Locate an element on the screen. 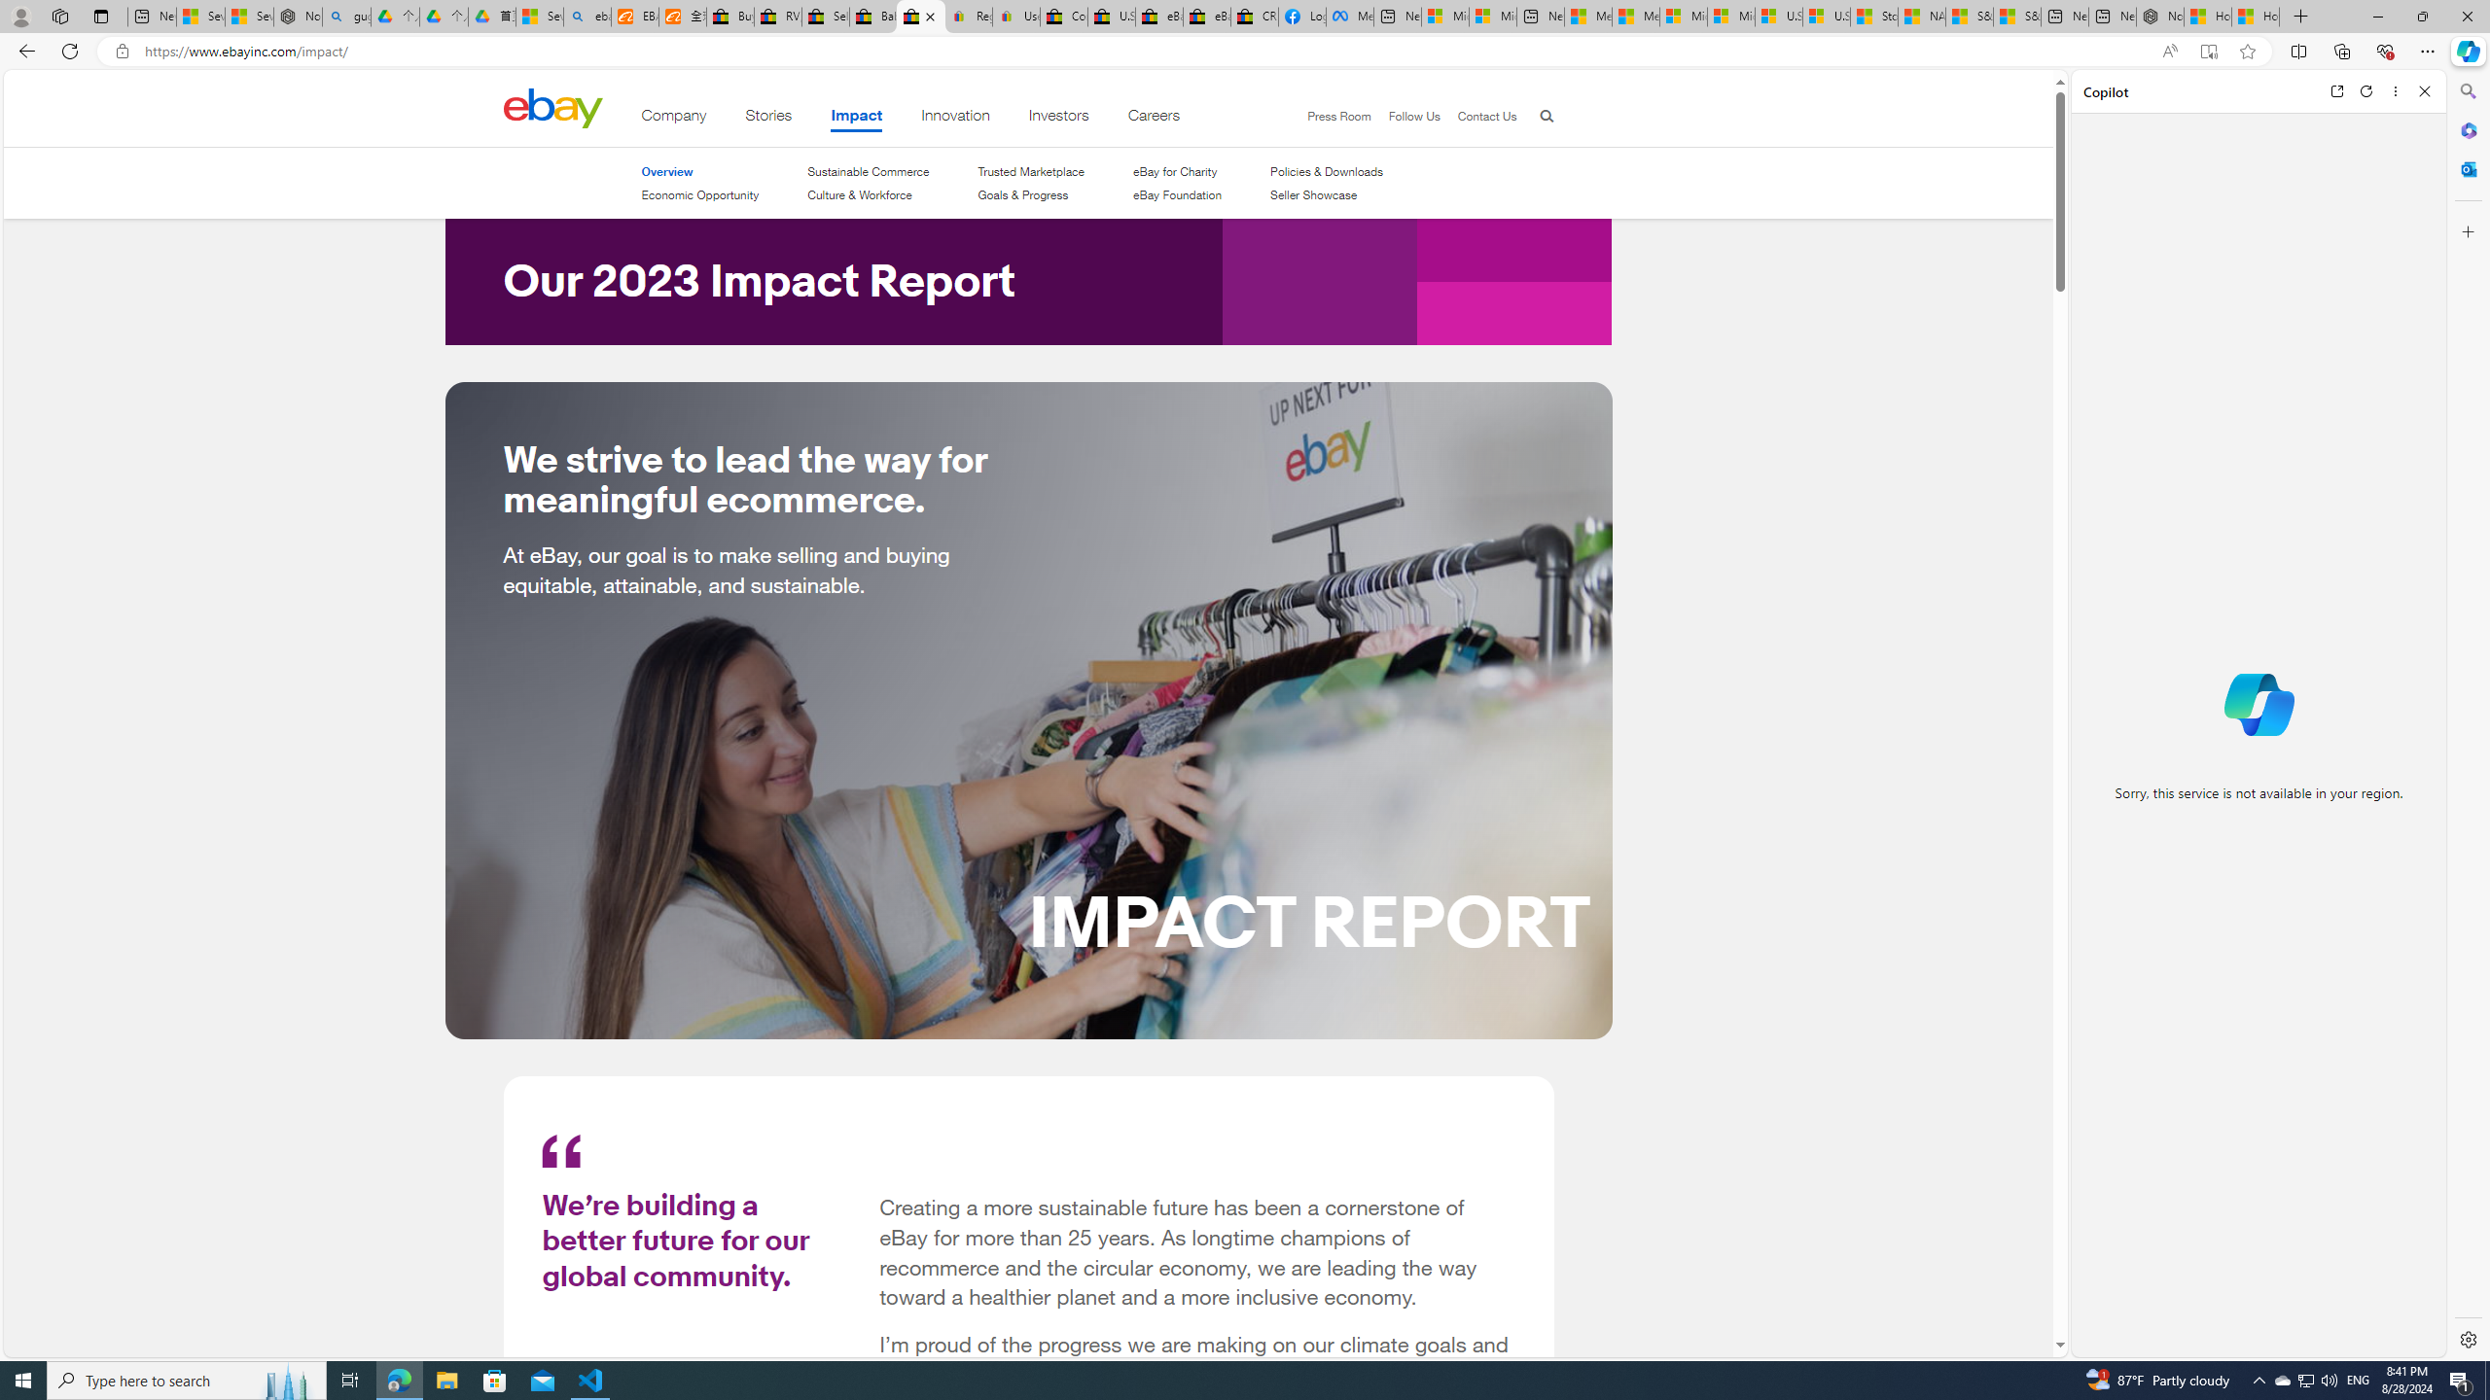 This screenshot has height=1400, width=2490. Innovation is located at coordinates (955, 119).